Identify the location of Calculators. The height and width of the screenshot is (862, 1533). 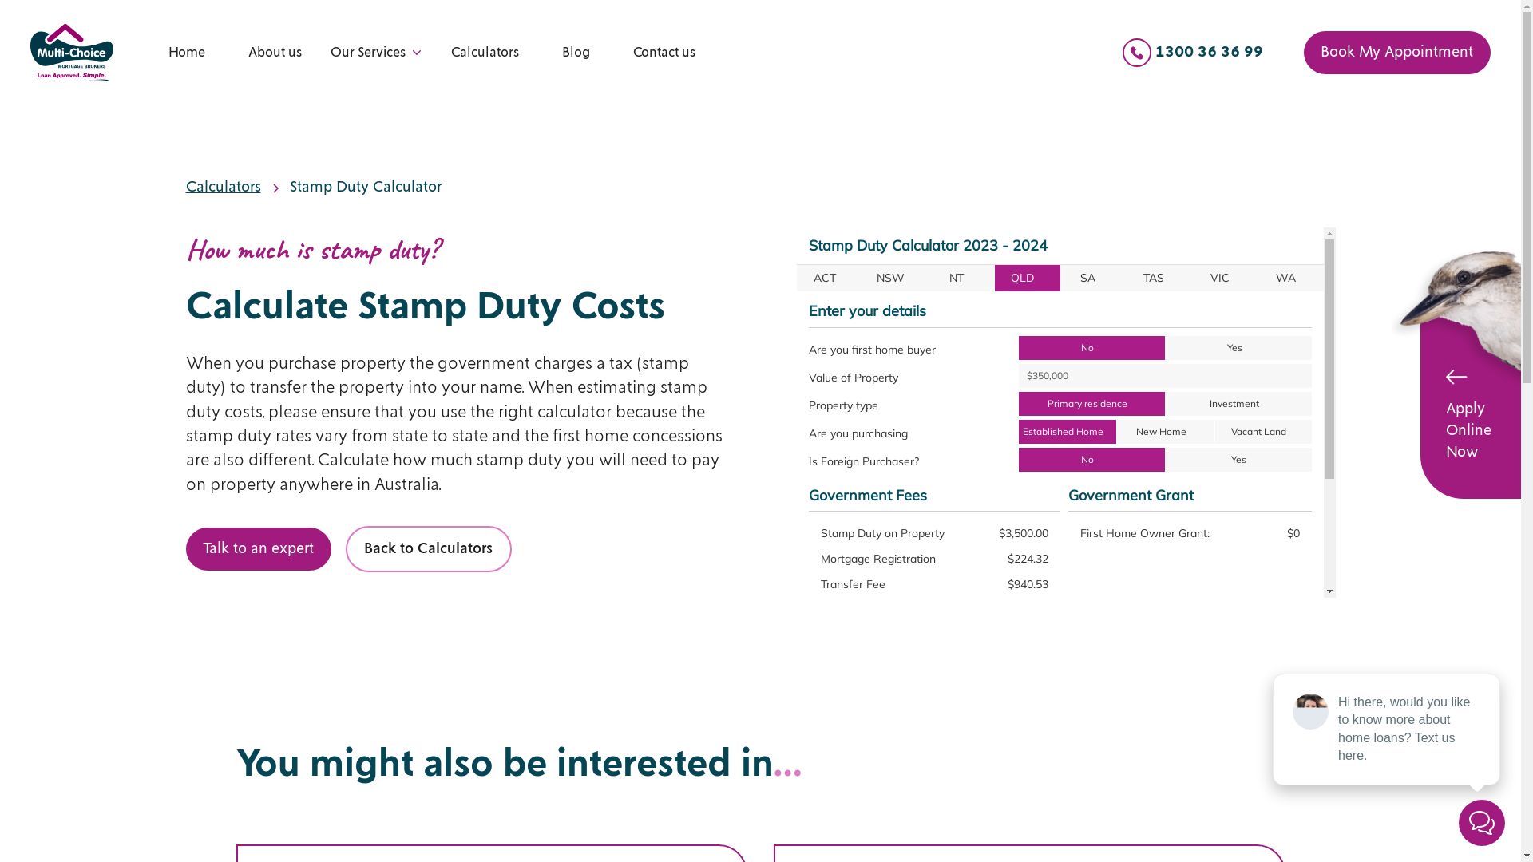
(223, 188).